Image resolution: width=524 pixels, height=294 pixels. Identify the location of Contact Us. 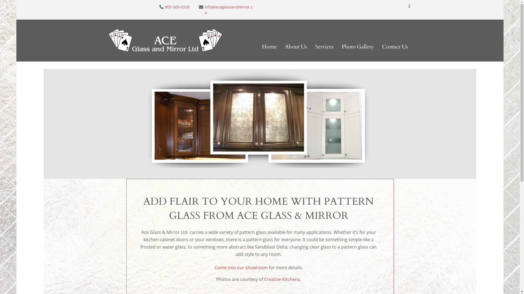
(395, 47).